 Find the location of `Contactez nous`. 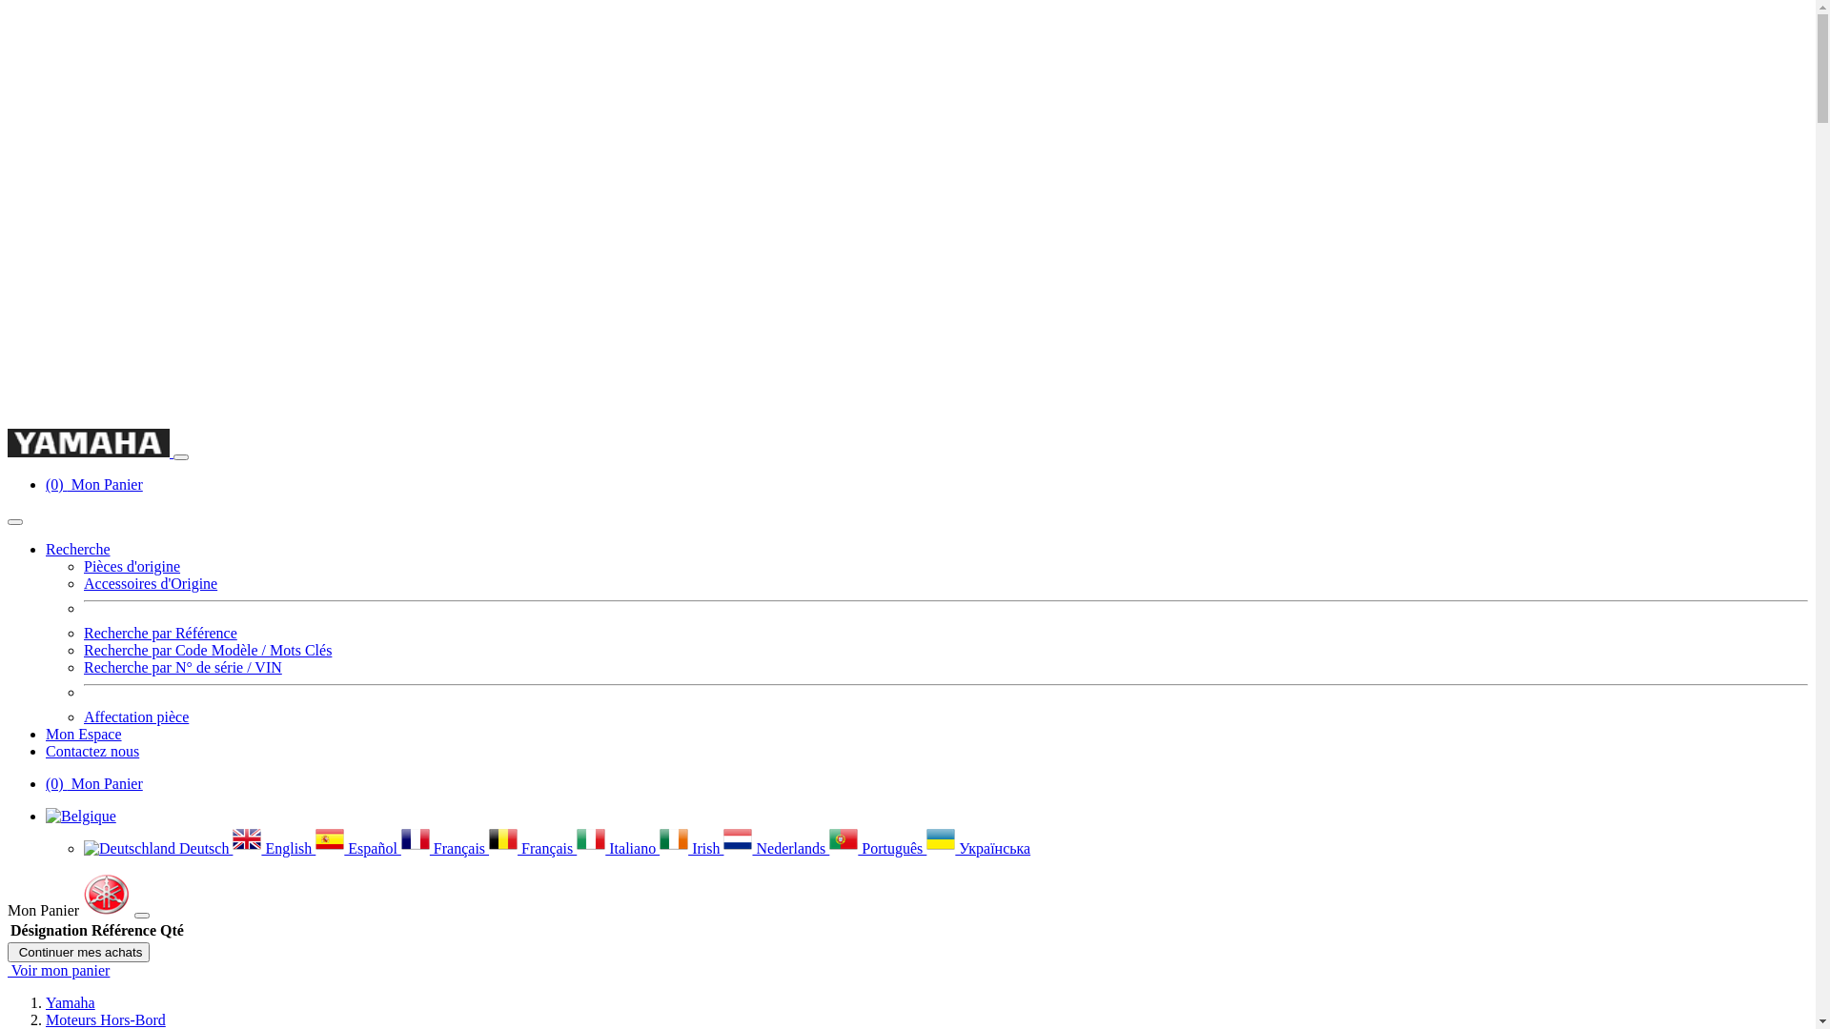

Contactez nous is located at coordinates (92, 751).